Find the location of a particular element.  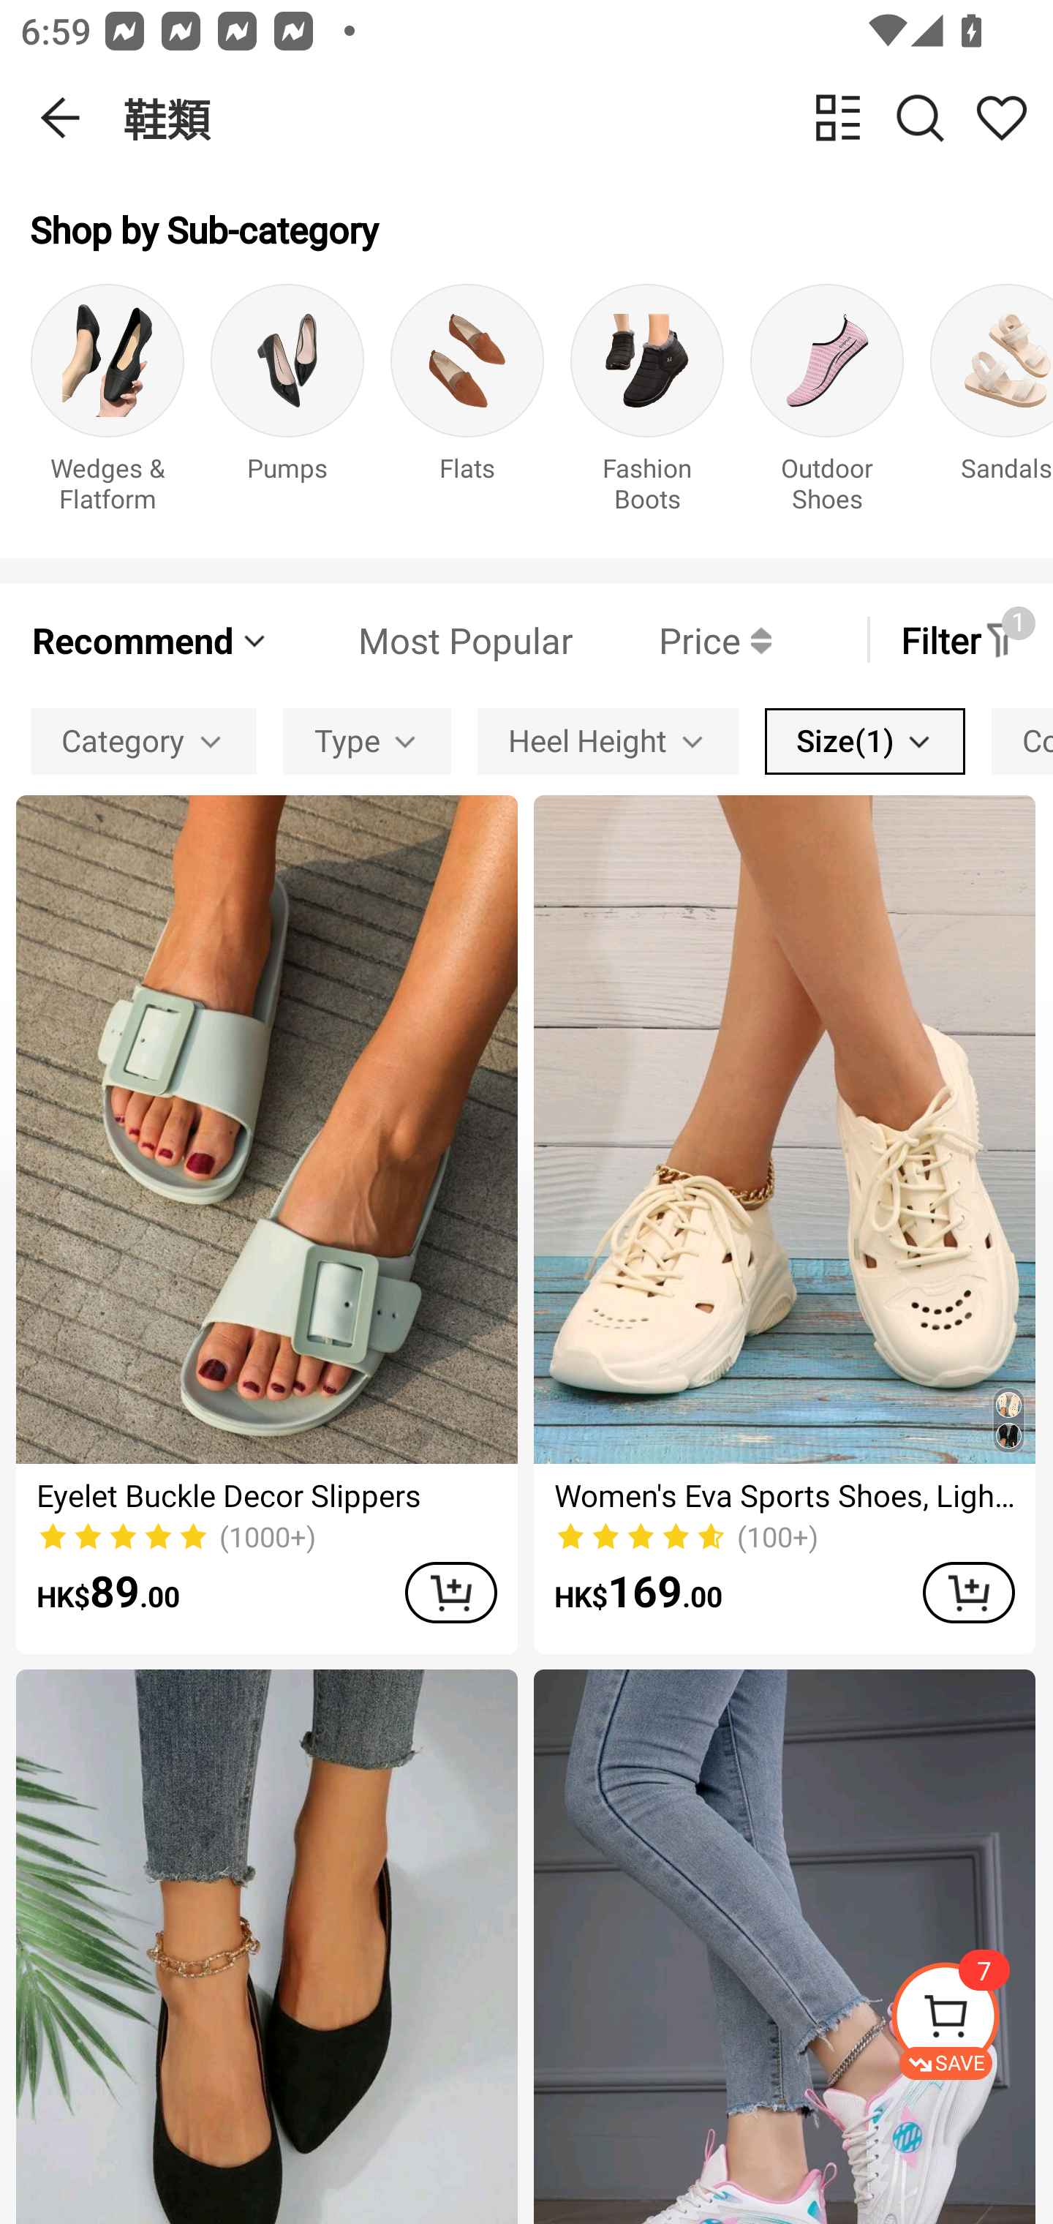

Price is located at coordinates (672, 639).